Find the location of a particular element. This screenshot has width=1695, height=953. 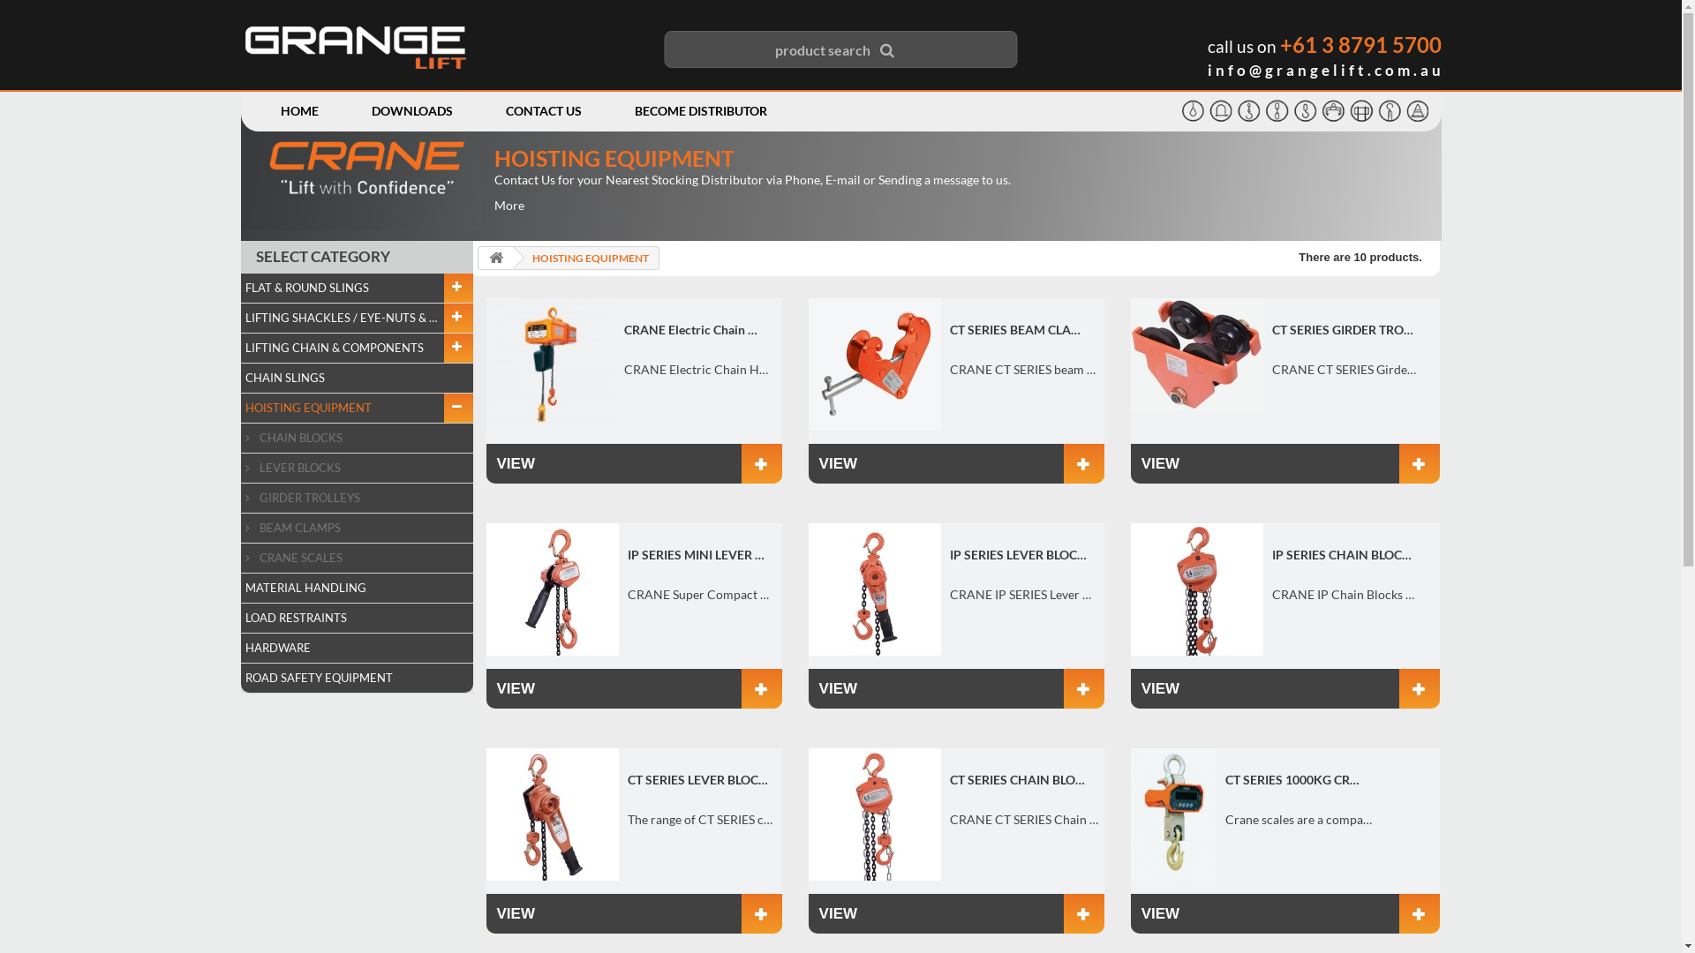

LOAD RESTRAINTS is located at coordinates (357, 619).